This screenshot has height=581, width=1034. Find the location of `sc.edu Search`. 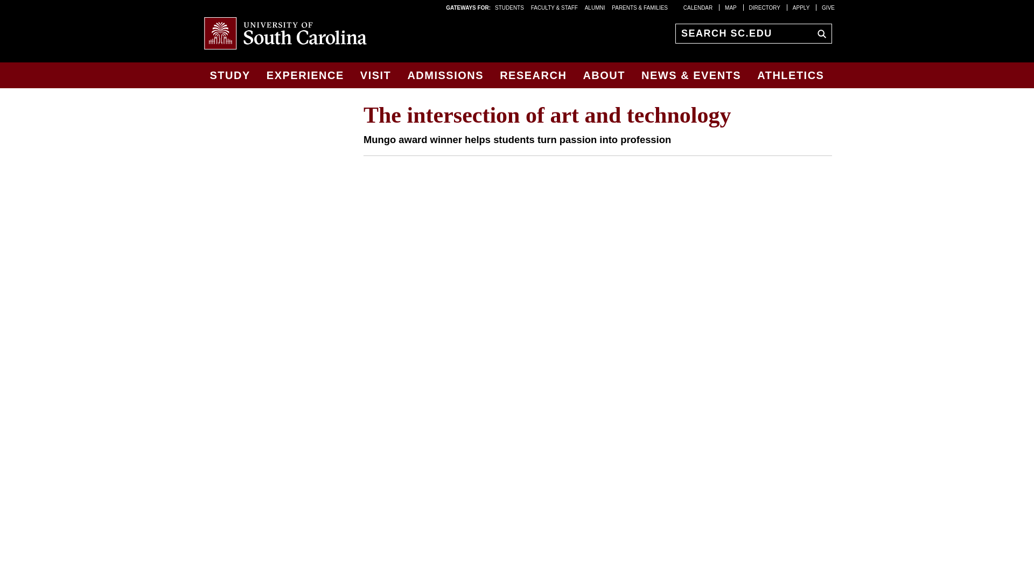

sc.edu Search is located at coordinates (819, 33).